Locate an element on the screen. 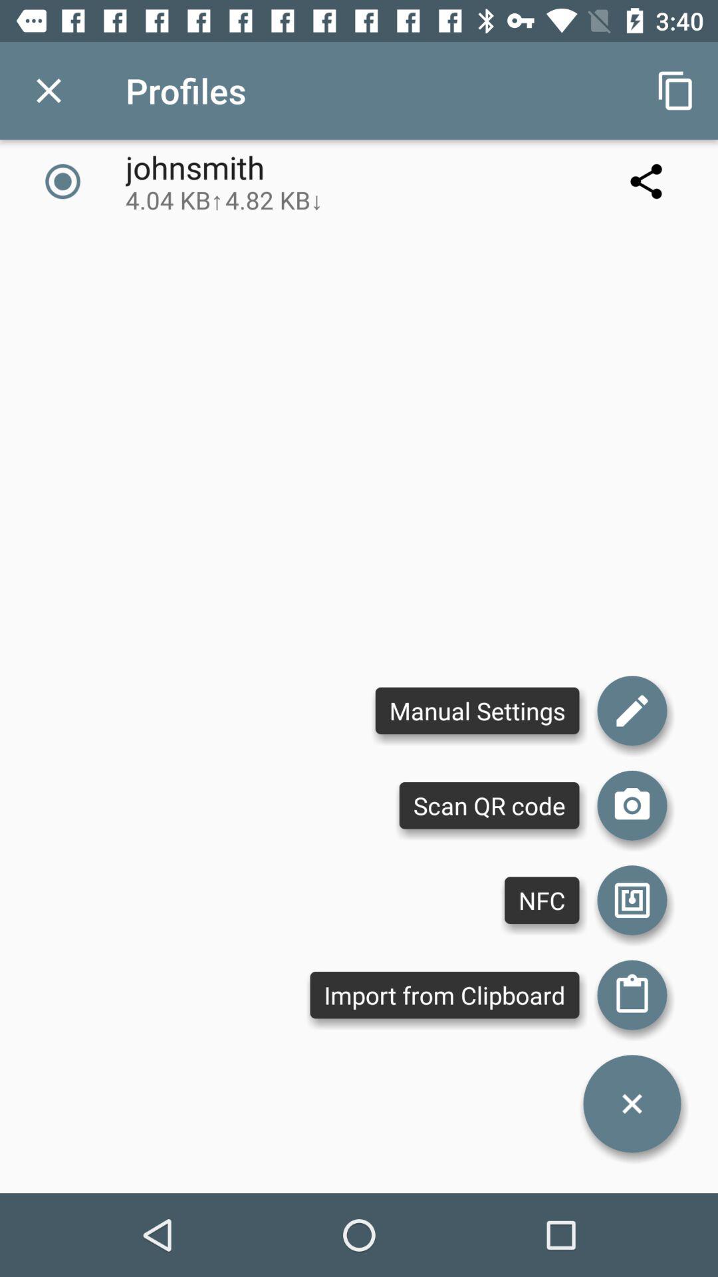  open the icon next to the johnsmith 4 04 icon is located at coordinates (646, 181).